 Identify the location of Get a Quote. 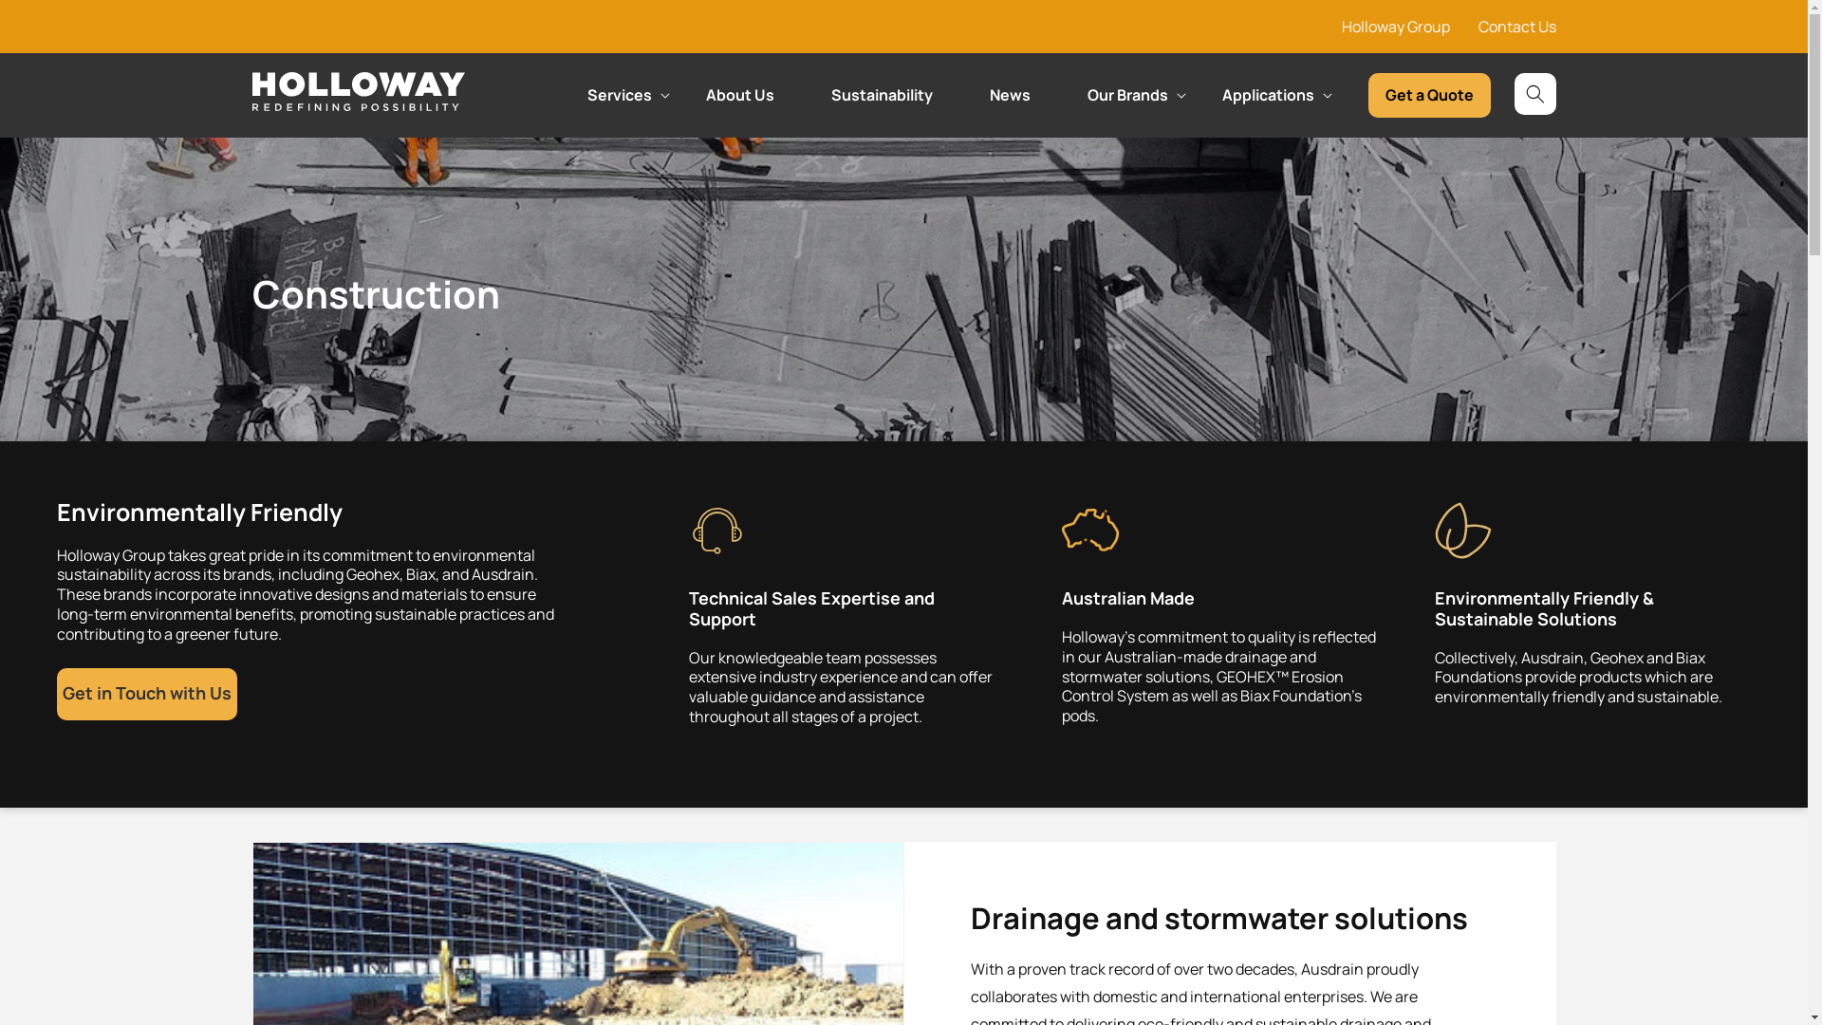
(1429, 95).